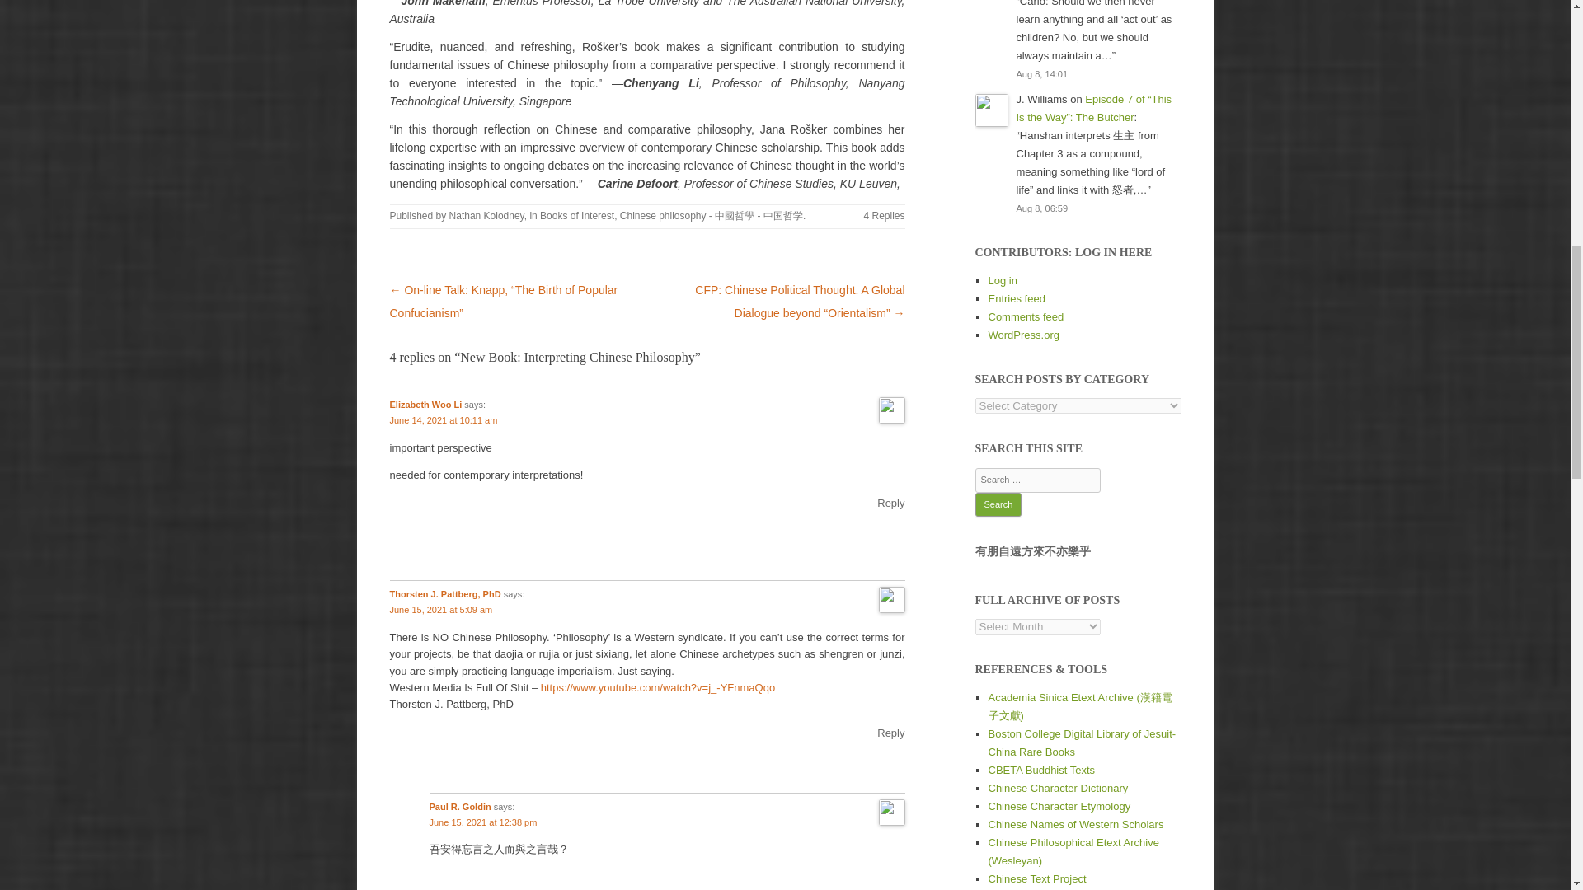  What do you see at coordinates (890, 503) in the screenshot?
I see `Reply` at bounding box center [890, 503].